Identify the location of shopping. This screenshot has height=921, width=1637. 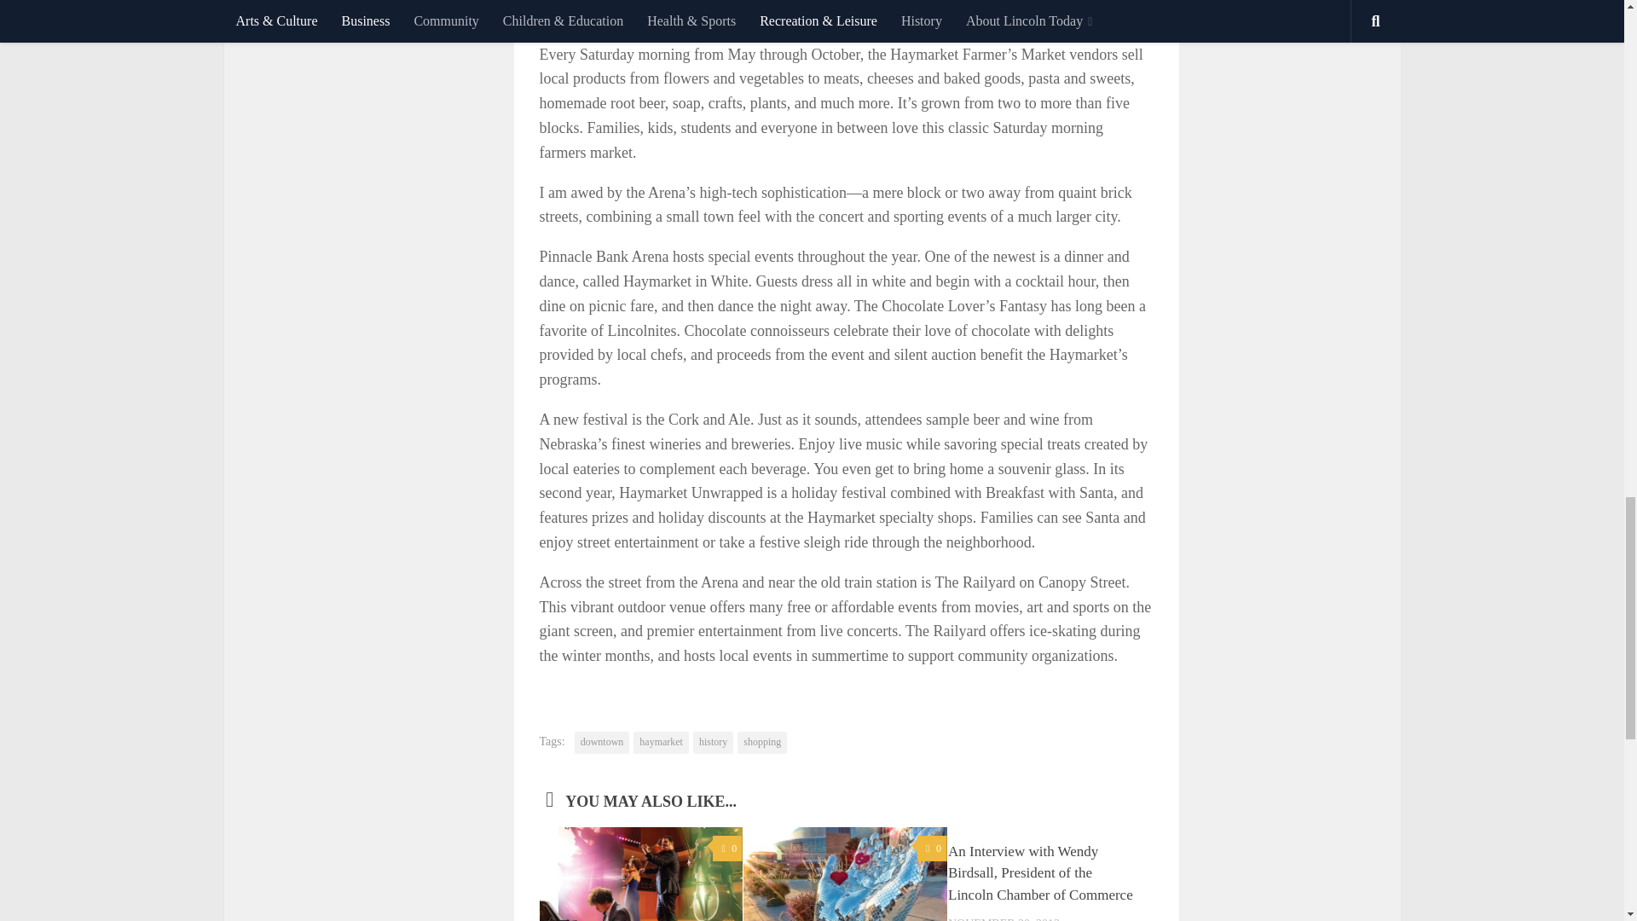
(762, 742).